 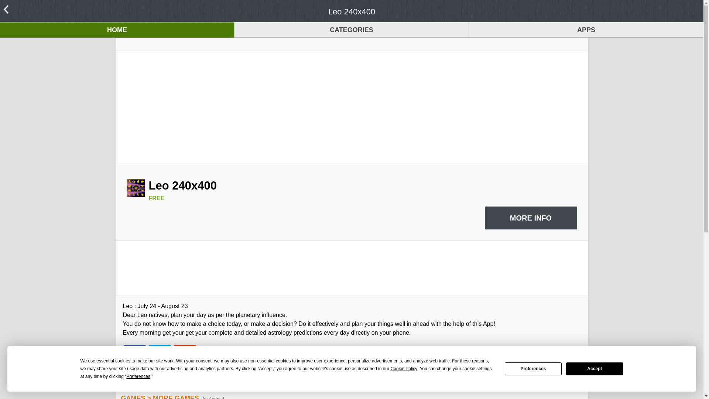 What do you see at coordinates (533, 369) in the screenshot?
I see `Preferences` at bounding box center [533, 369].